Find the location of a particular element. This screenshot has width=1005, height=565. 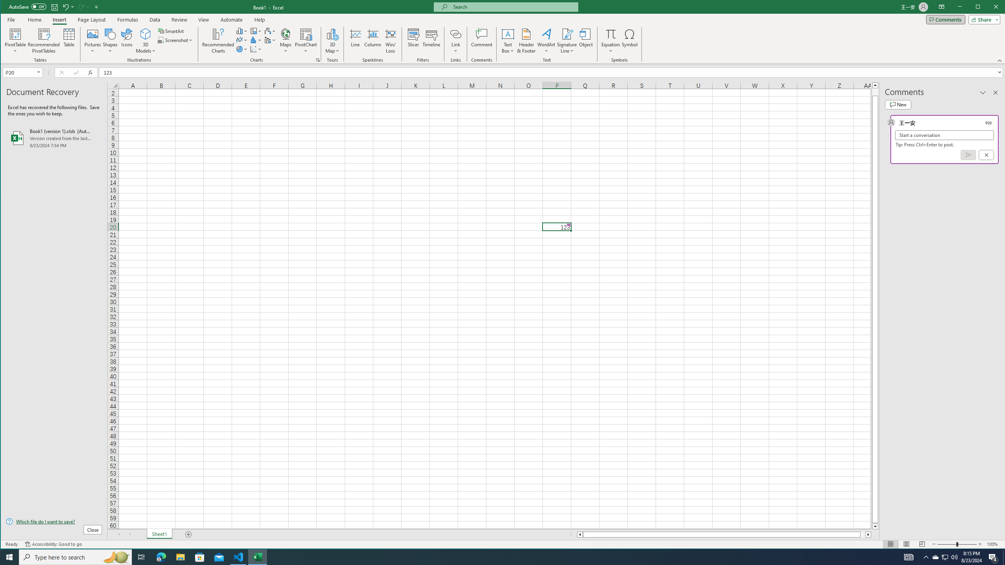

PivotChart is located at coordinates (306, 34).